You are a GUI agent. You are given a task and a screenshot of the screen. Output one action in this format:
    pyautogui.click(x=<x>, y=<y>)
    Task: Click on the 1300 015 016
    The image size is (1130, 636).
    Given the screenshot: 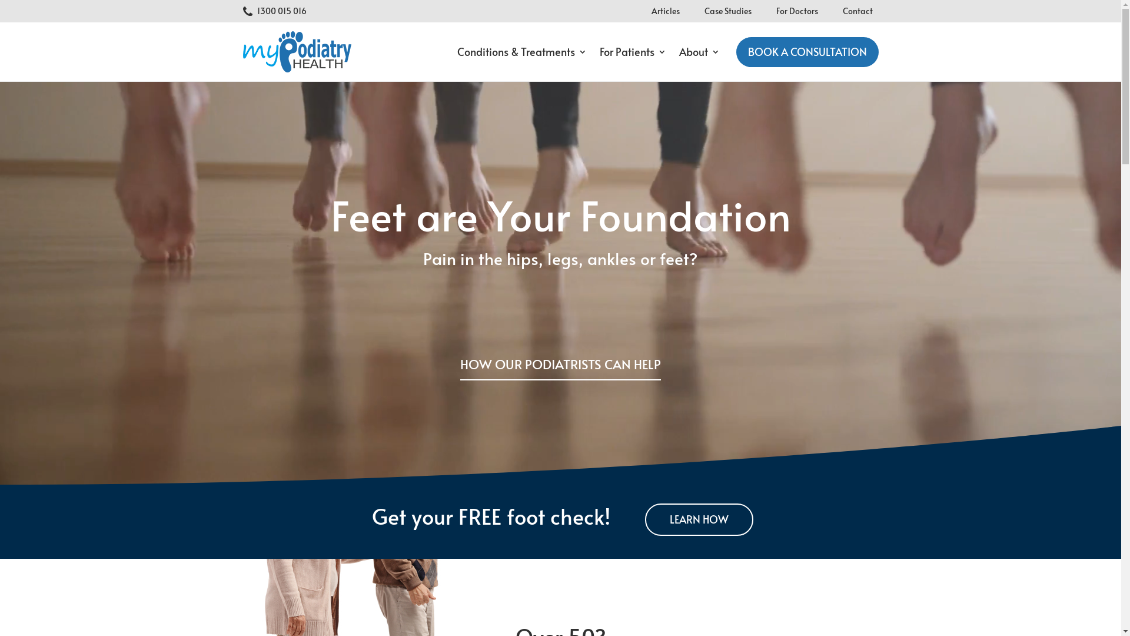 What is the action you would take?
    pyautogui.click(x=282, y=11)
    